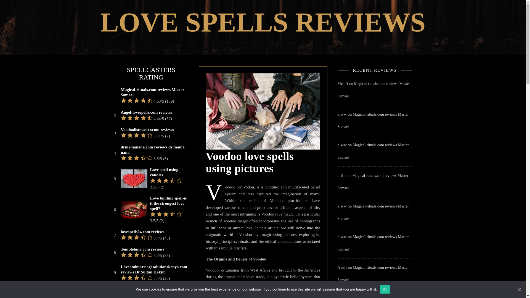 Image resolution: width=530 pixels, height=298 pixels. I want to click on Angel-lovespells.com reviews, so click(146, 112).